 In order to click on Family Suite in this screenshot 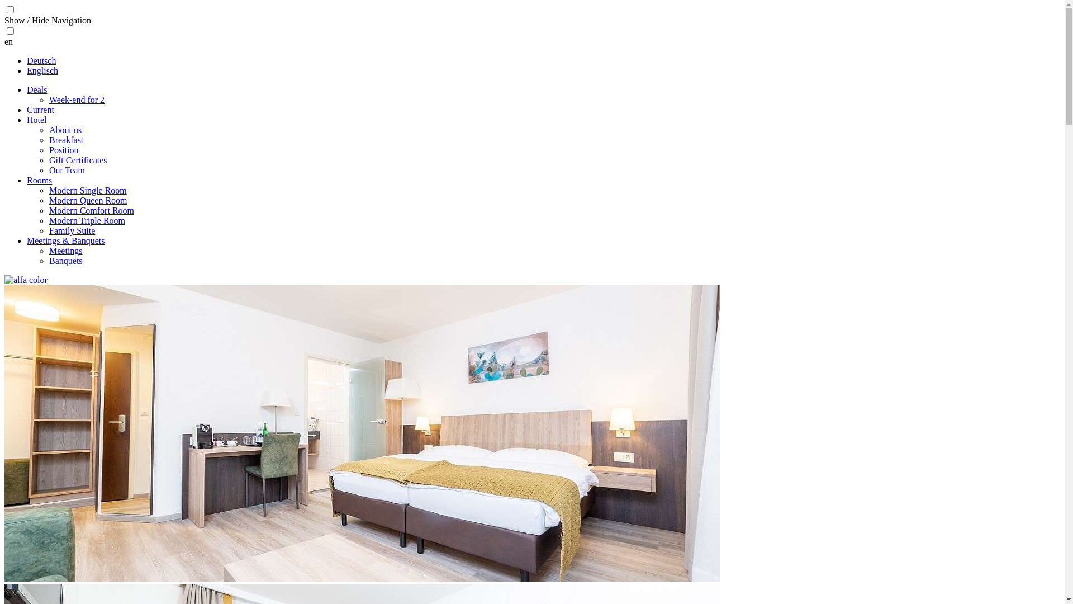, I will do `click(72, 230)`.